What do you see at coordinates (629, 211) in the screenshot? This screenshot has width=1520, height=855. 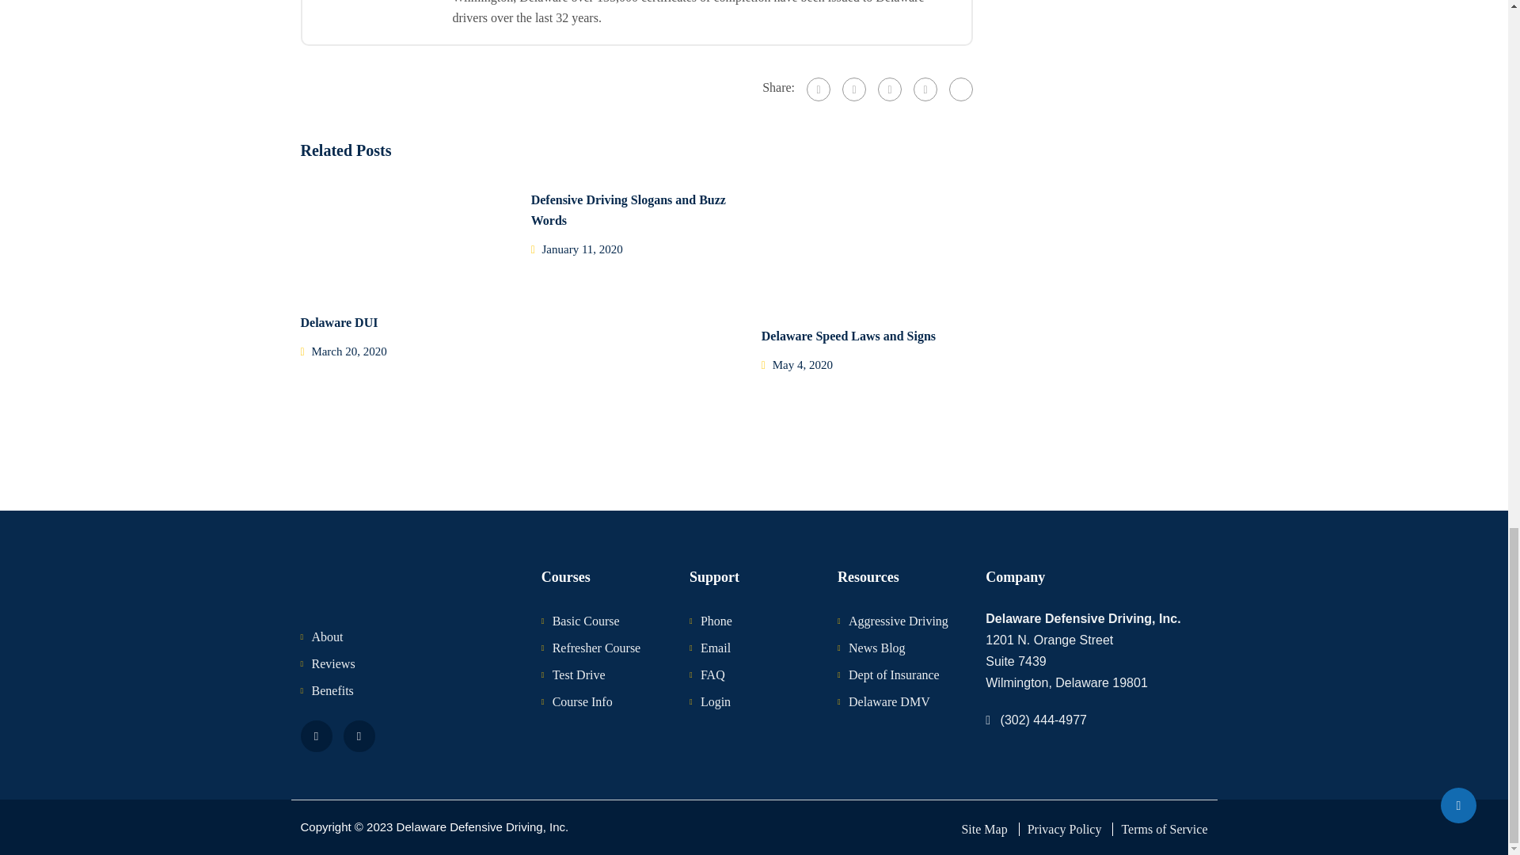 I see `Defensive Driving Slogans and Buzz Words` at bounding box center [629, 211].